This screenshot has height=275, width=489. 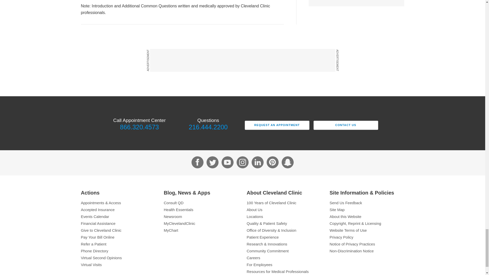 I want to click on Accepted Insurance, so click(x=118, y=210).